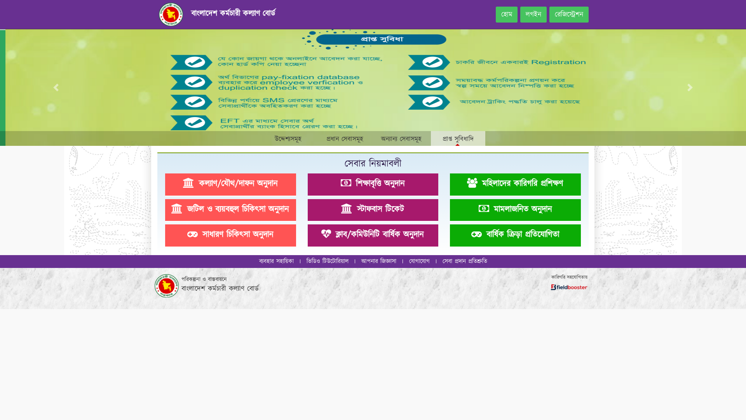 The image size is (746, 420). What do you see at coordinates (56, 87) in the screenshot?
I see `Previous` at bounding box center [56, 87].